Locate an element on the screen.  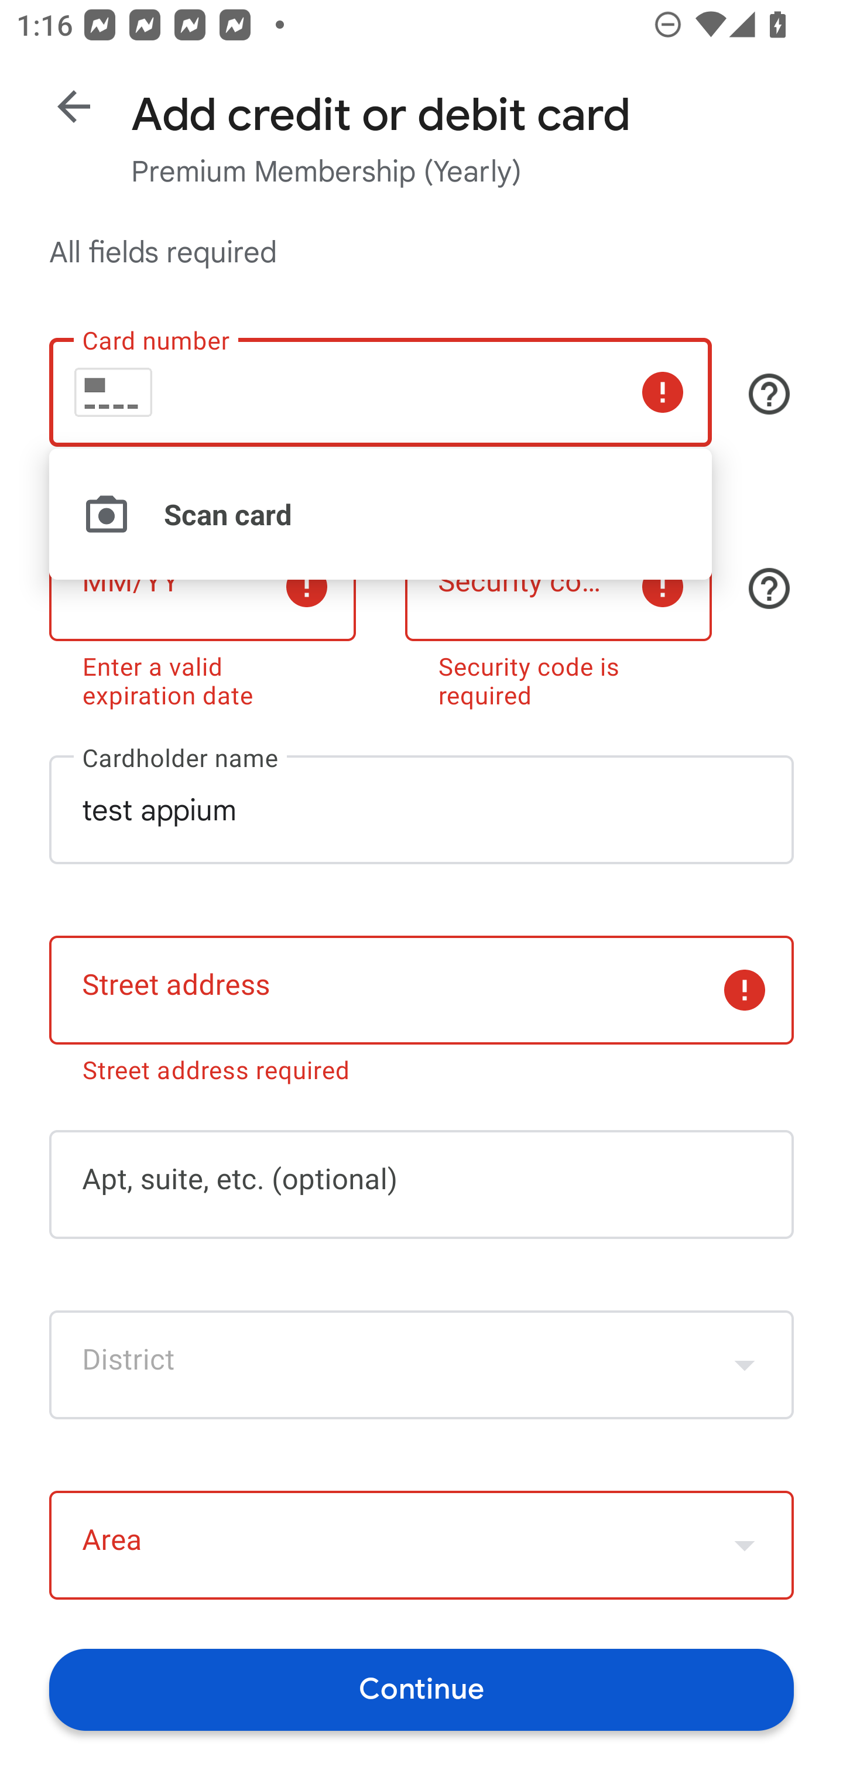
Expiration date, 2 digit month, 2 digit year is located at coordinates (202, 586).